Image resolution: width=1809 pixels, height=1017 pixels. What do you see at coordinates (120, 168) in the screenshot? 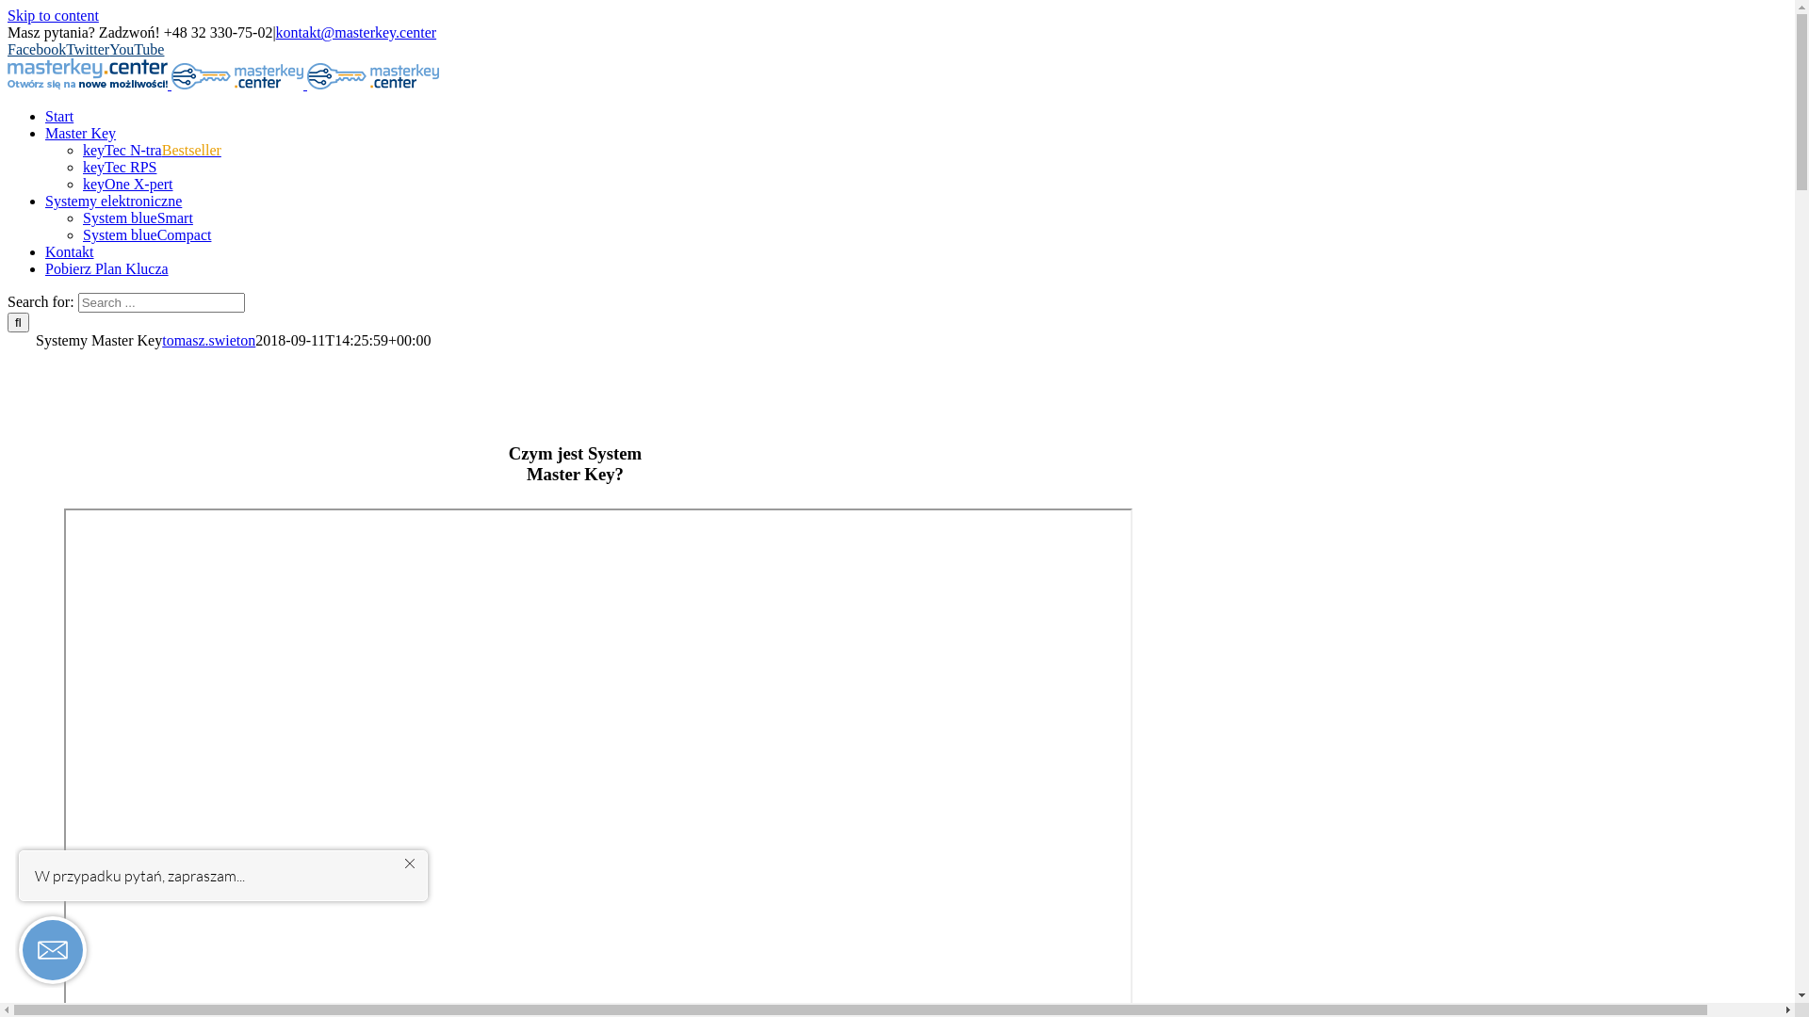
I see `keyTec RPS` at bounding box center [120, 168].